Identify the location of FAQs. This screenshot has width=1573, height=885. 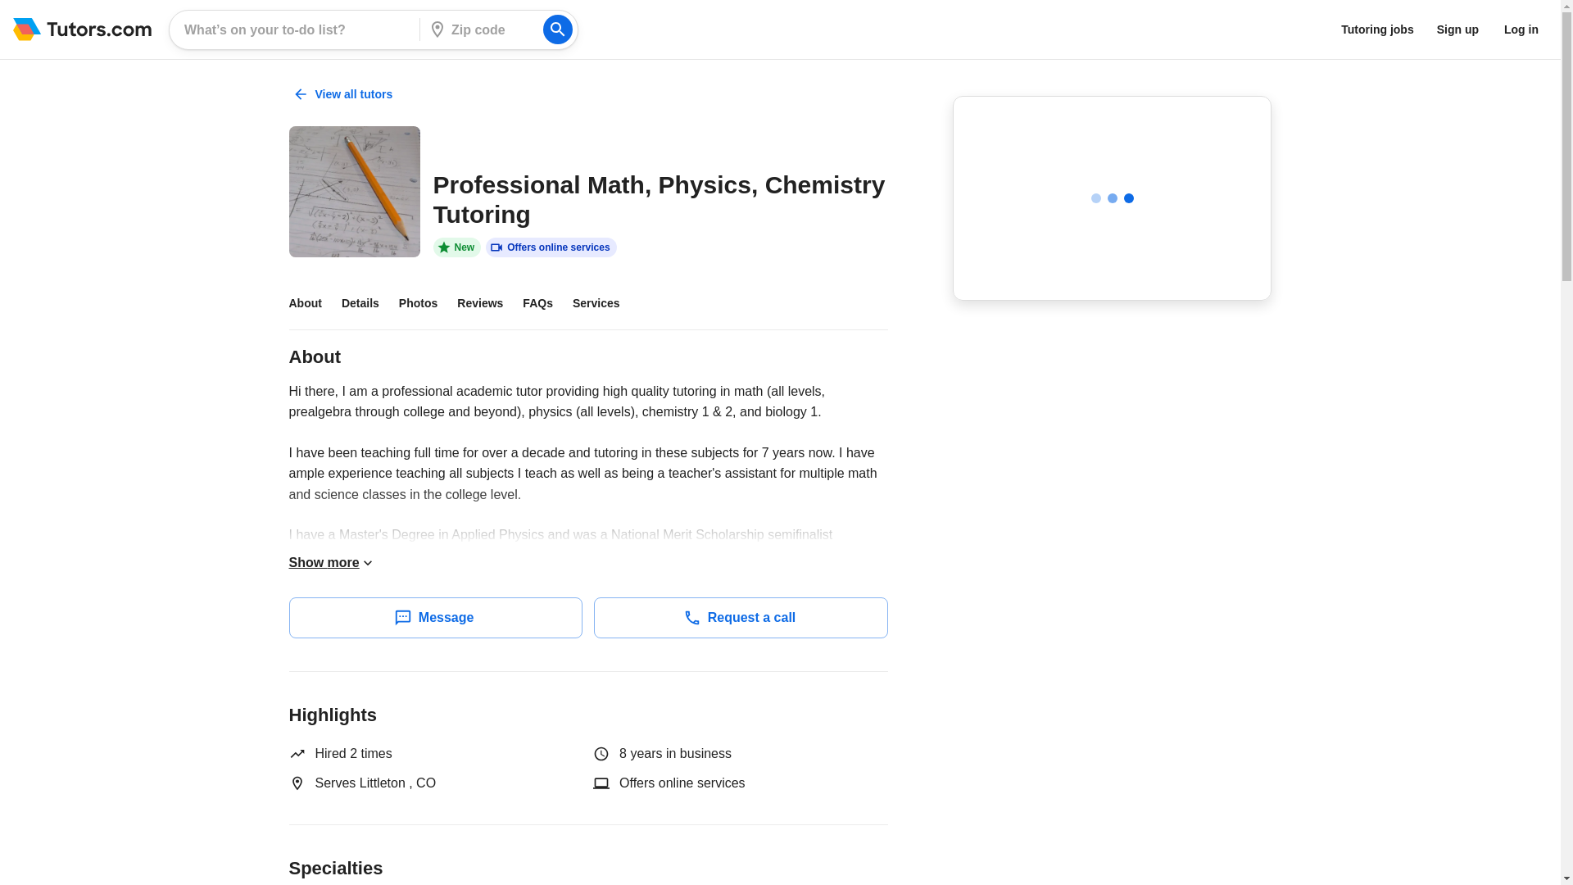
(547, 303).